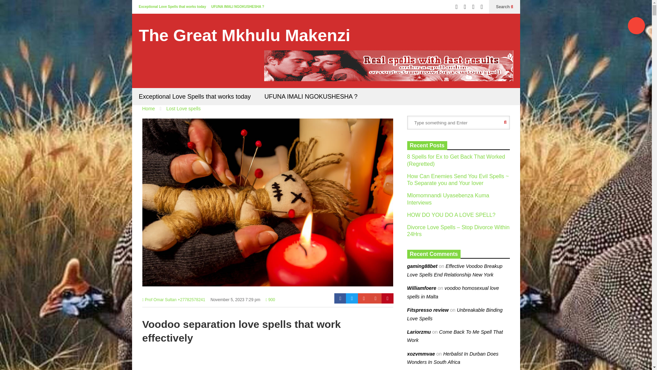  Describe the element at coordinates (375, 298) in the screenshot. I see `E-mail` at that location.